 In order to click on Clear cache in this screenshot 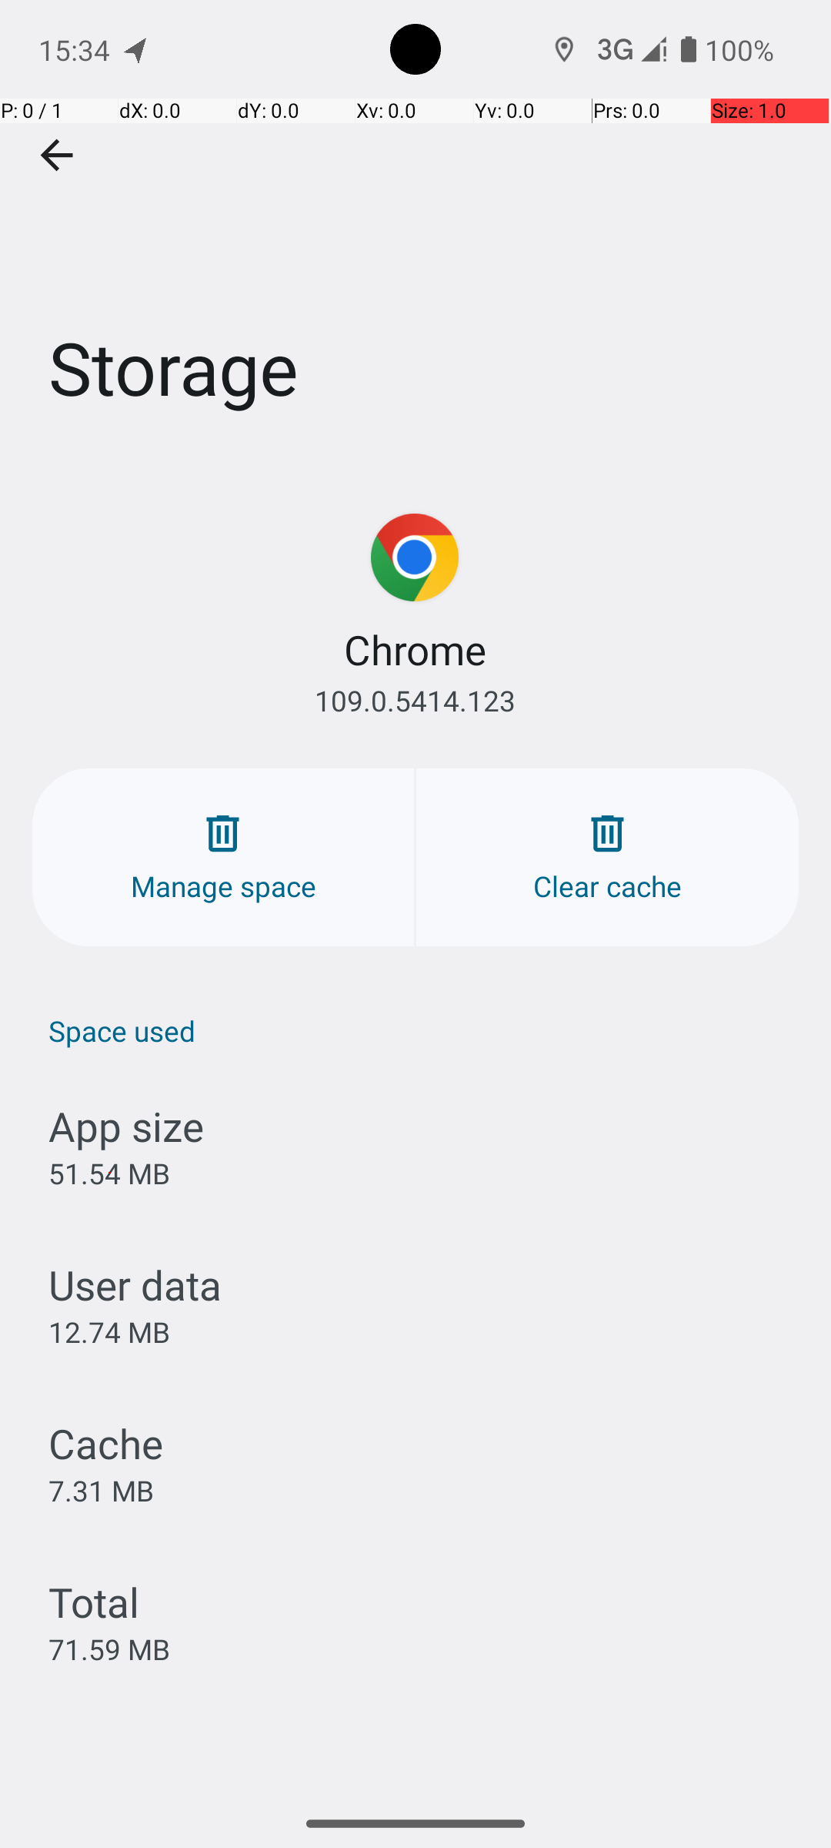, I will do `click(608, 858)`.